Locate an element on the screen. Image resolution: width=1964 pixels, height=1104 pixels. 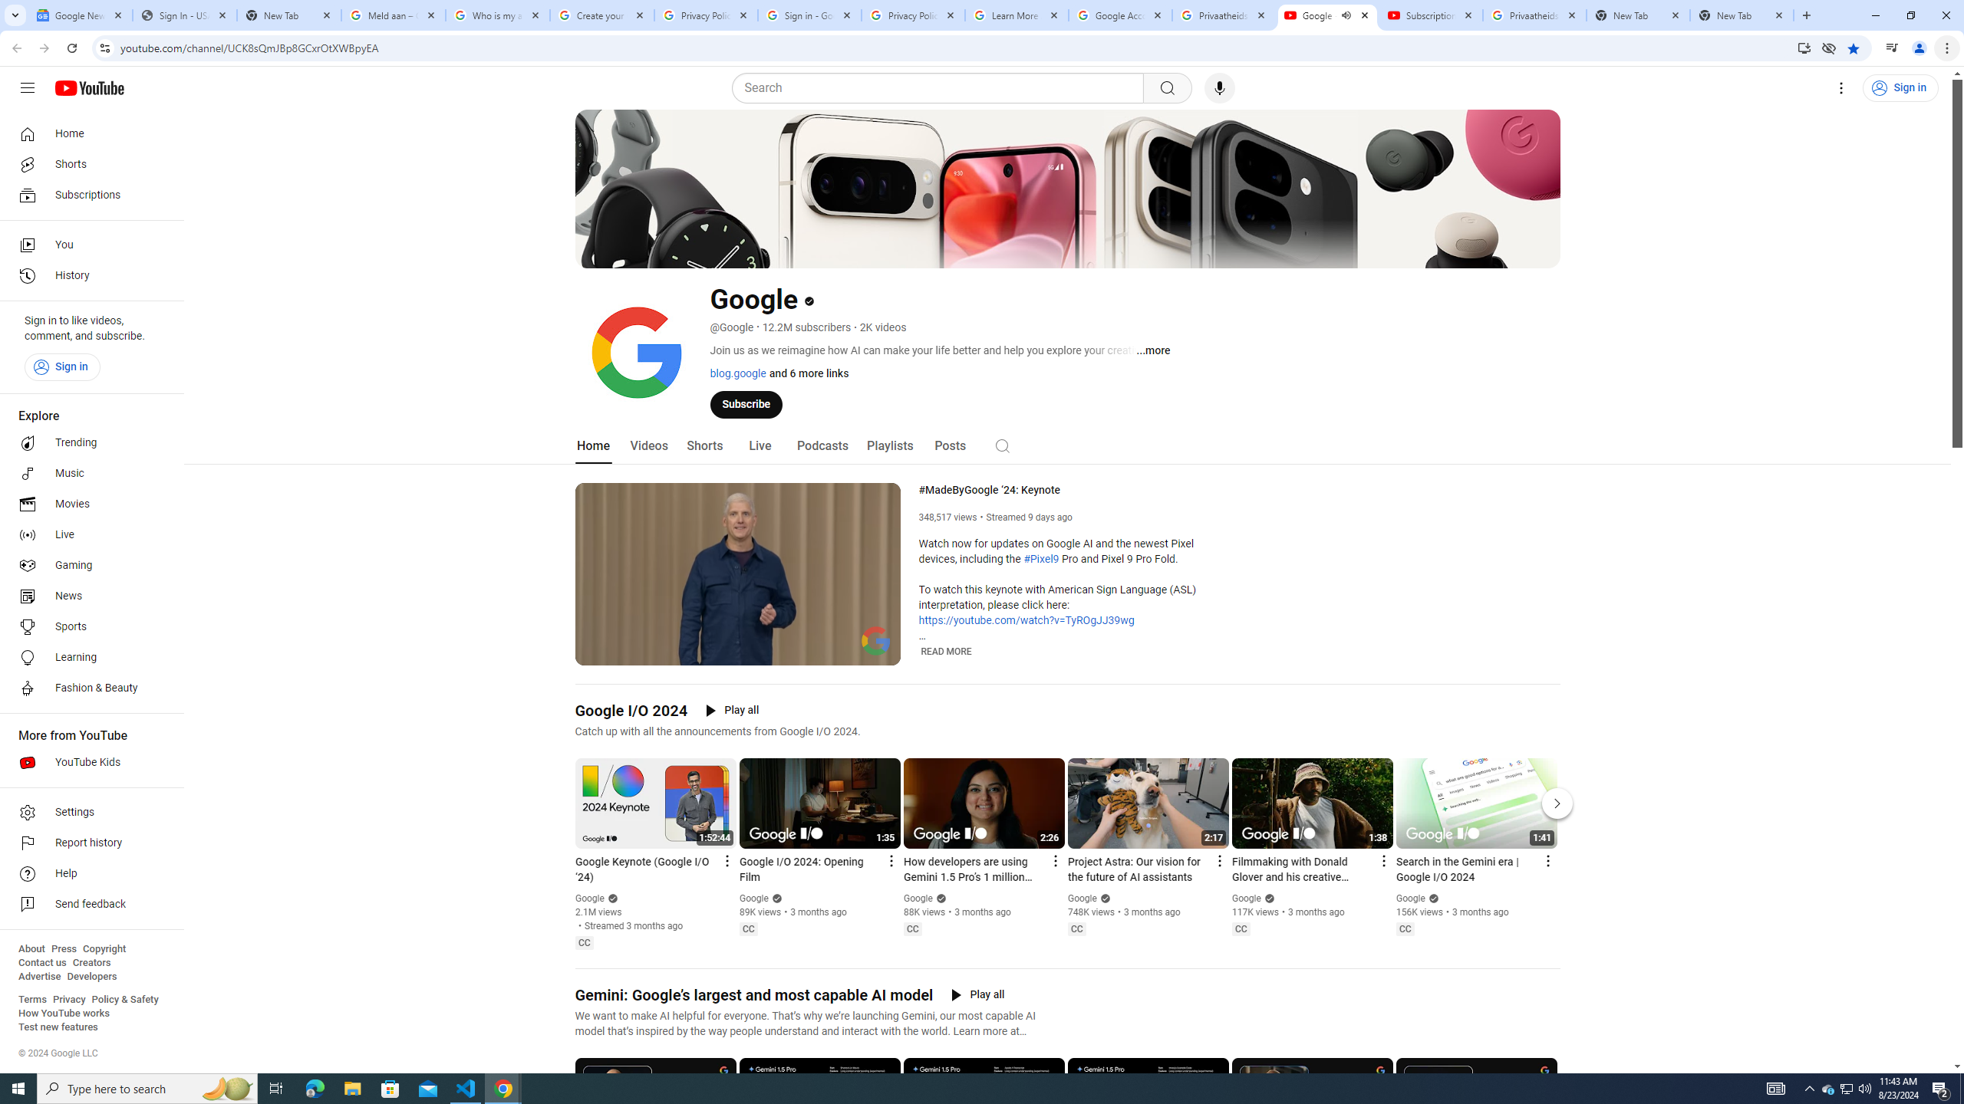
Sports is located at coordinates (87, 627).